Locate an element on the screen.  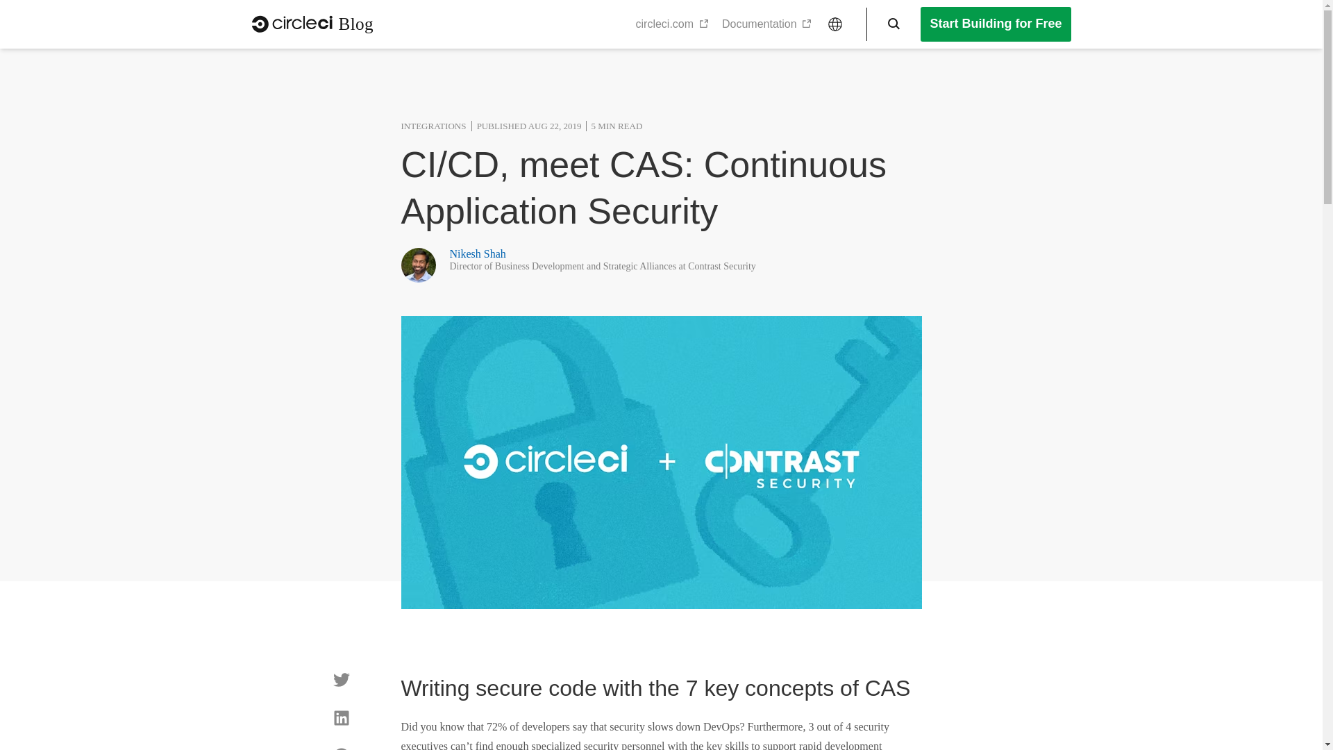
Share on LinkedIn is located at coordinates (342, 718).